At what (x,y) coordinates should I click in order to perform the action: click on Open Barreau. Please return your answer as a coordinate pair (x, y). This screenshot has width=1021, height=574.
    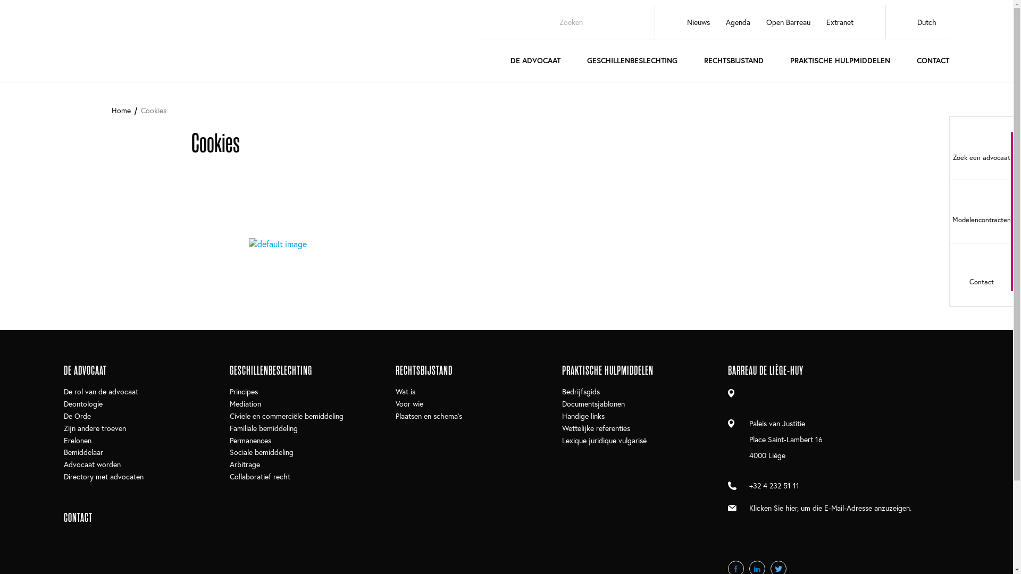
    Looking at the image, I should click on (788, 22).